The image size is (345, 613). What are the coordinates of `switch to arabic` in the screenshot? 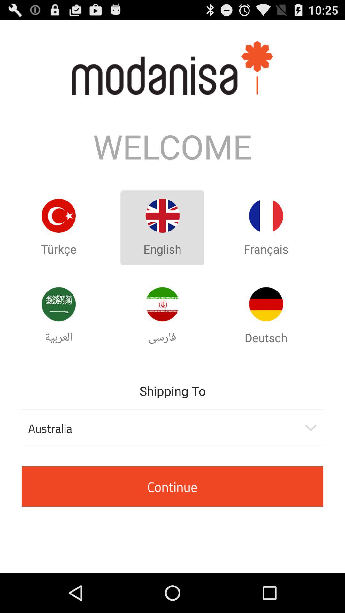 It's located at (58, 304).